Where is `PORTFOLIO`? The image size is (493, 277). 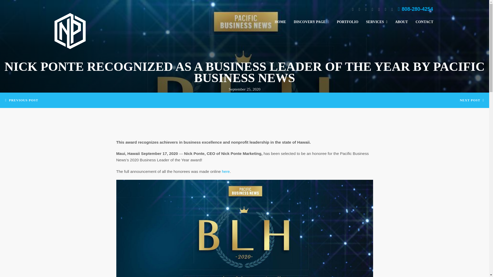
PORTFOLIO is located at coordinates (348, 22).